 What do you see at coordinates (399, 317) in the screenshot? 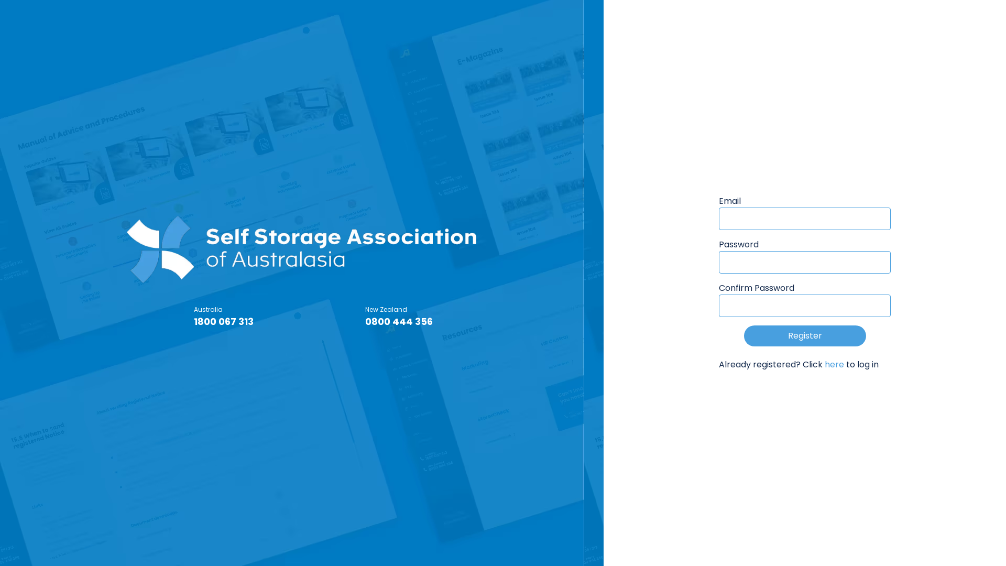
I see `New Zealand 
0800 444 356 ` at bounding box center [399, 317].